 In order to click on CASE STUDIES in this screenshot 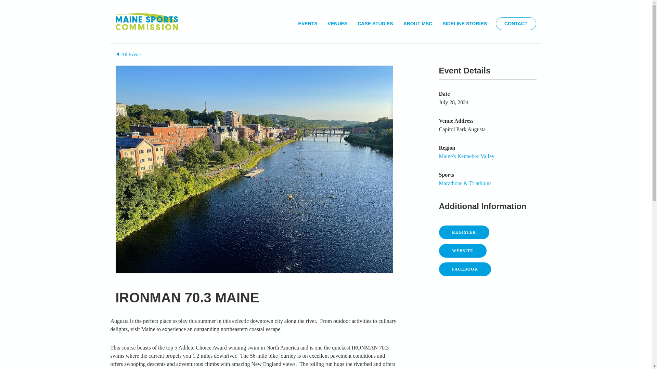, I will do `click(375, 24)`.